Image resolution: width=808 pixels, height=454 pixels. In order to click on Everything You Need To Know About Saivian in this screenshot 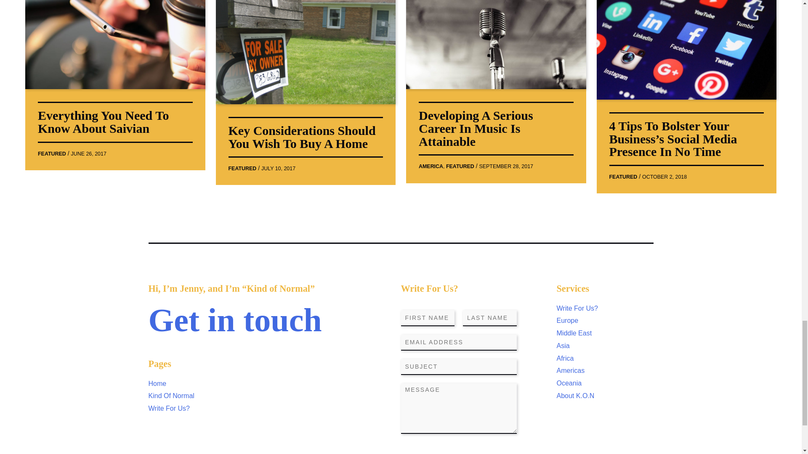, I will do `click(104, 122)`.